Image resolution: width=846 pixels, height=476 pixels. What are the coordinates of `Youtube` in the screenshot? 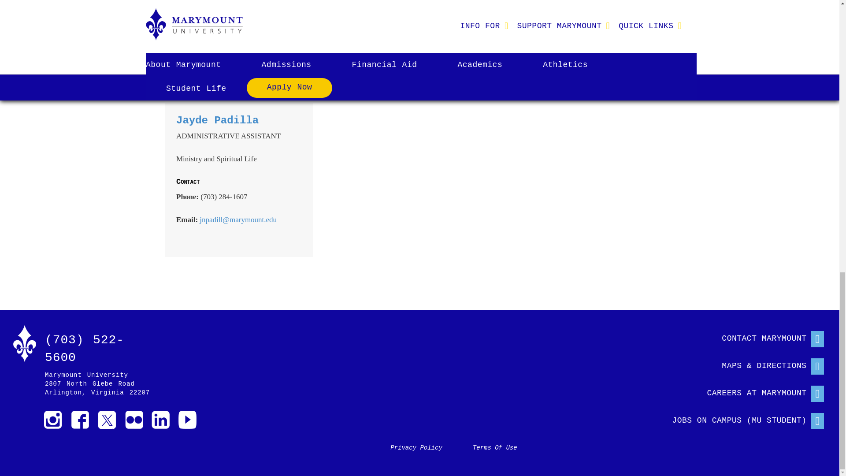 It's located at (187, 420).